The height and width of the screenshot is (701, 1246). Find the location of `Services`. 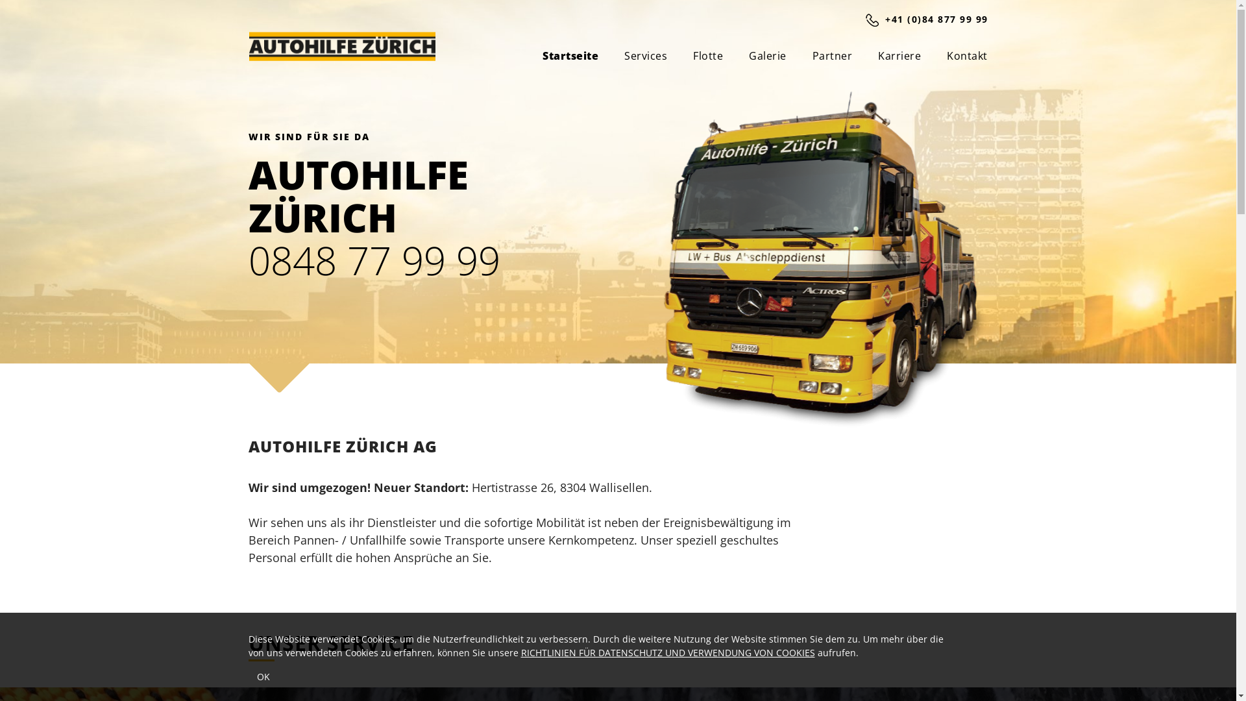

Services is located at coordinates (646, 53).